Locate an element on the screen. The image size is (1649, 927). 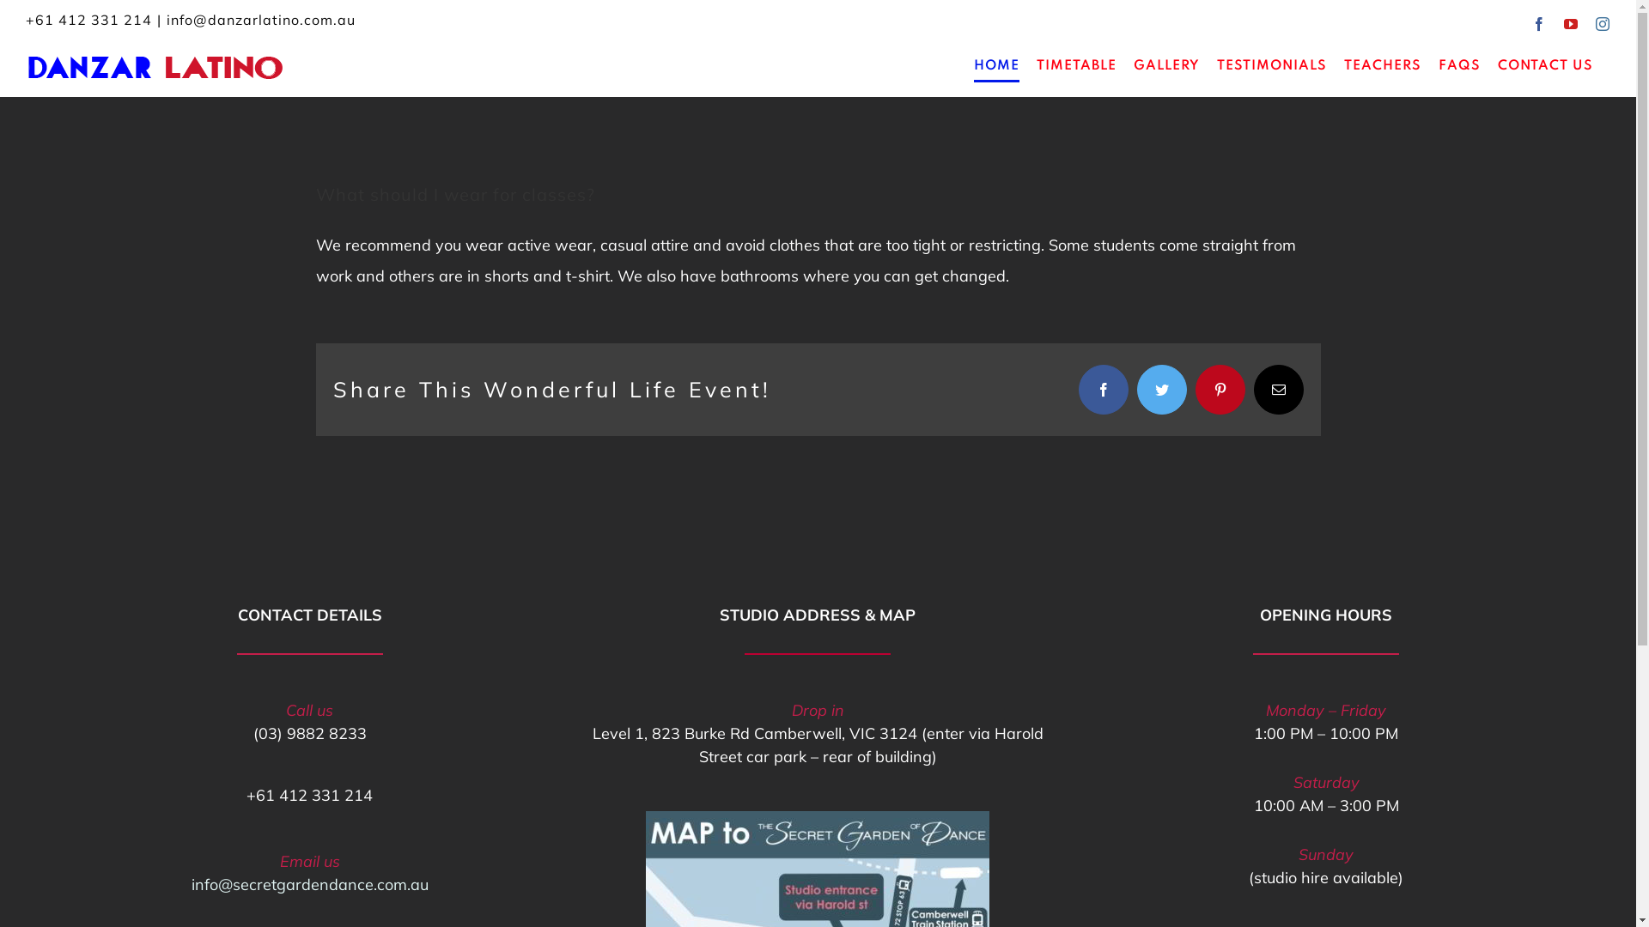
Facebook is located at coordinates (1539, 24).